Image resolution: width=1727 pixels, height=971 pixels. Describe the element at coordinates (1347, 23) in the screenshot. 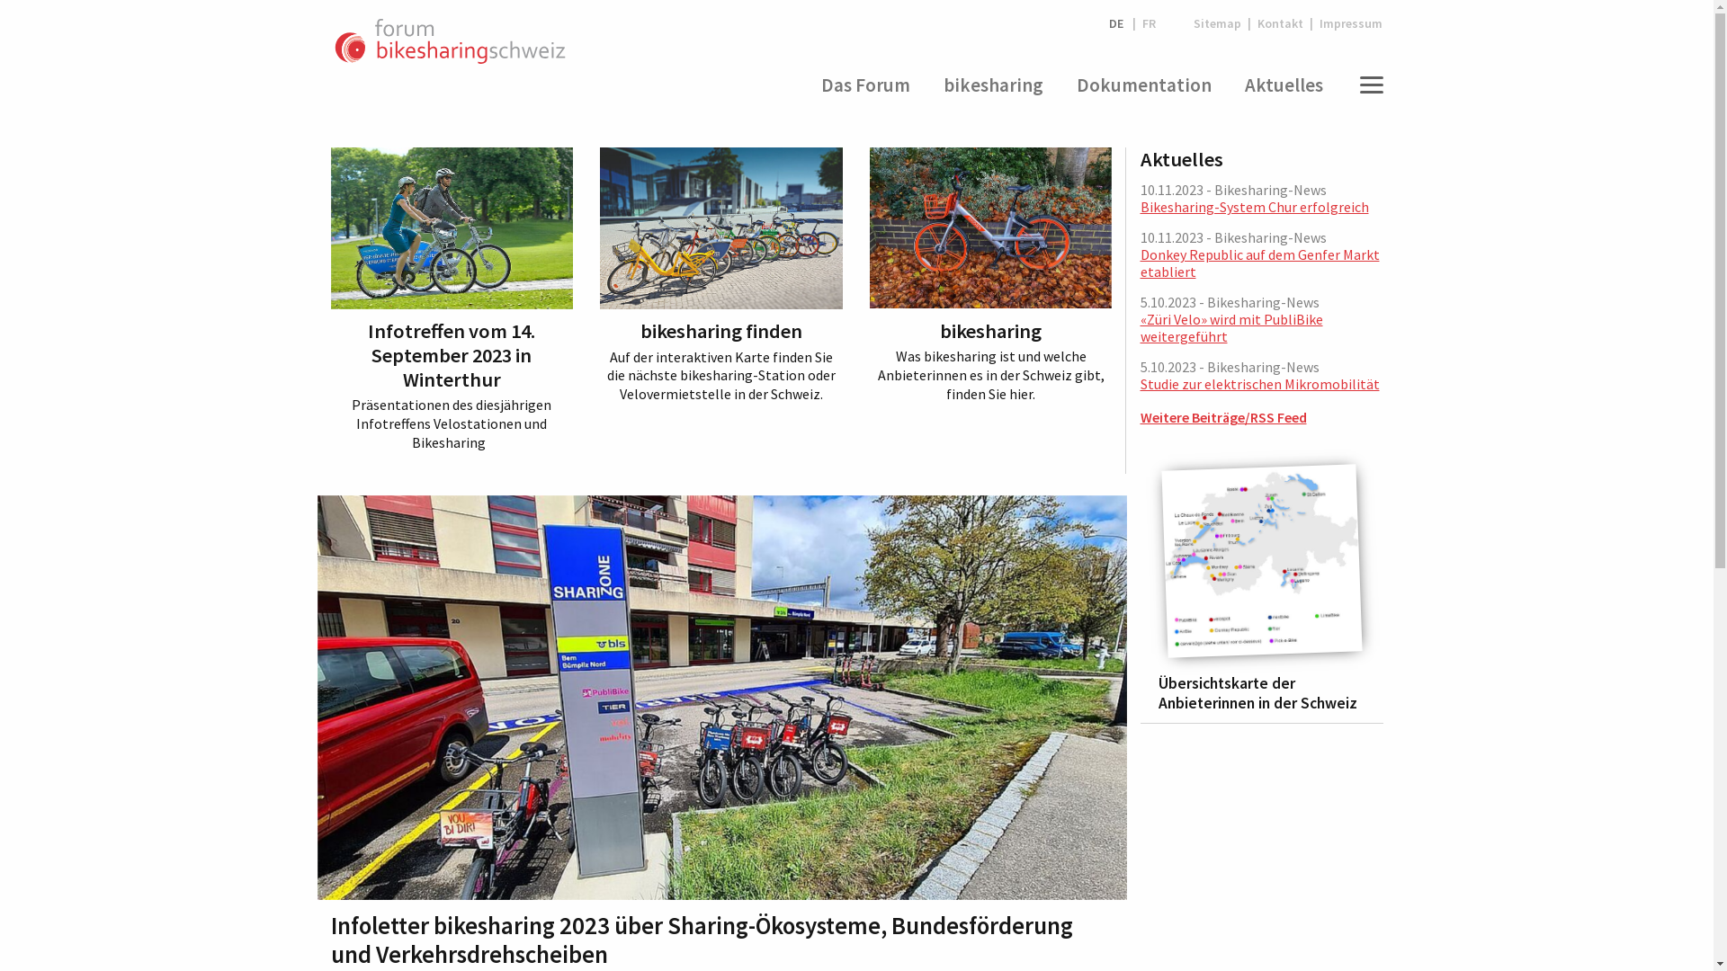

I see `Impressum` at that location.